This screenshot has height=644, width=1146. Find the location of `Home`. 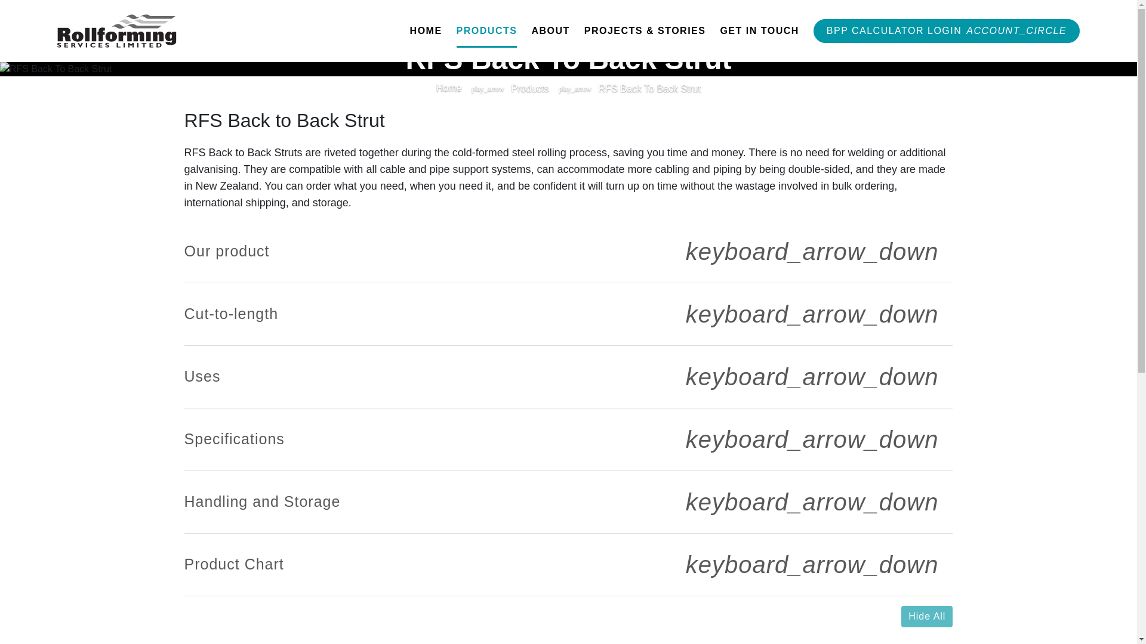

Home is located at coordinates (449, 88).